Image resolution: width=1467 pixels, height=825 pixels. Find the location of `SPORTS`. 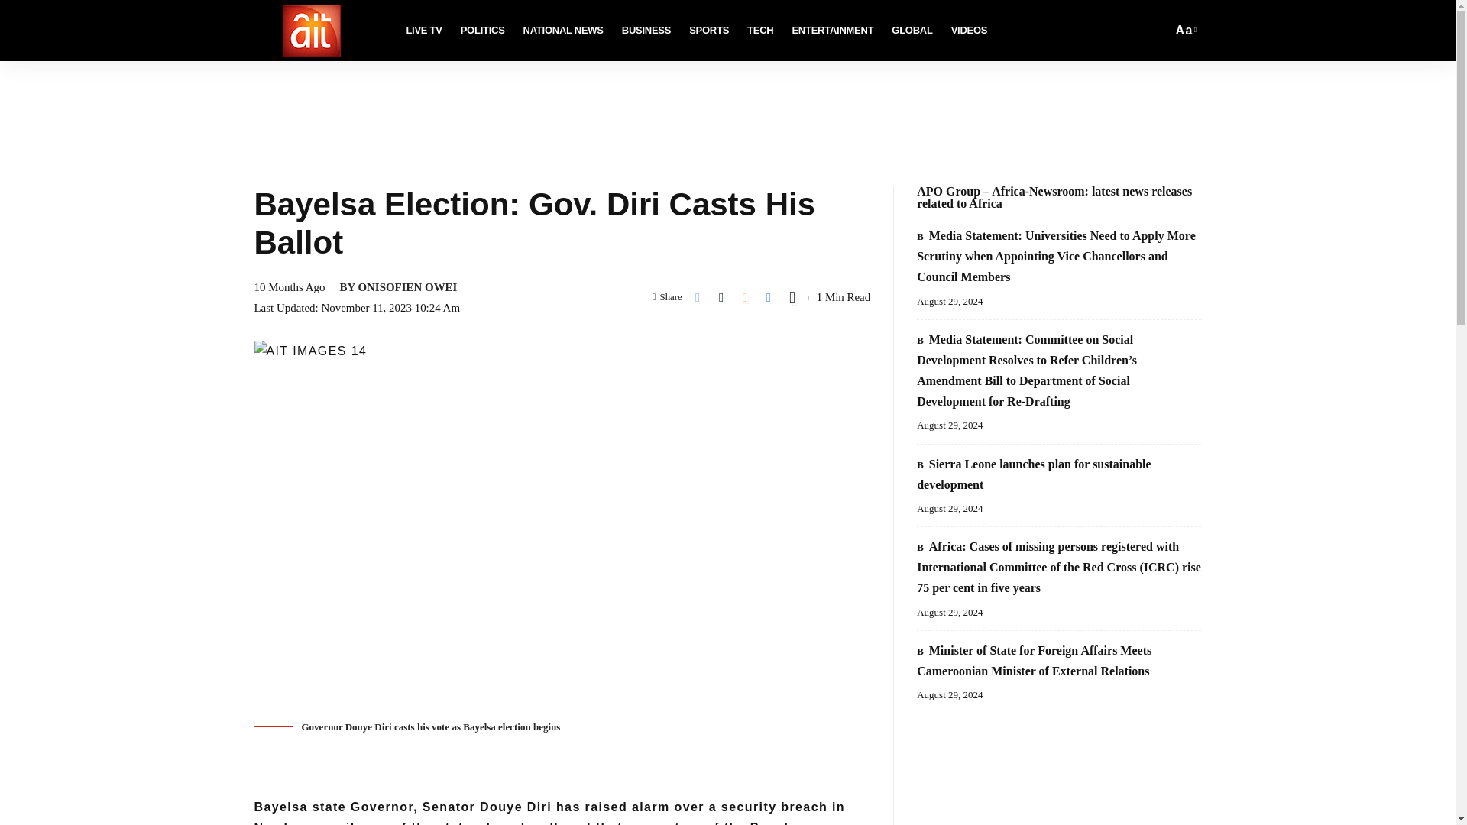

SPORTS is located at coordinates (416, 31).